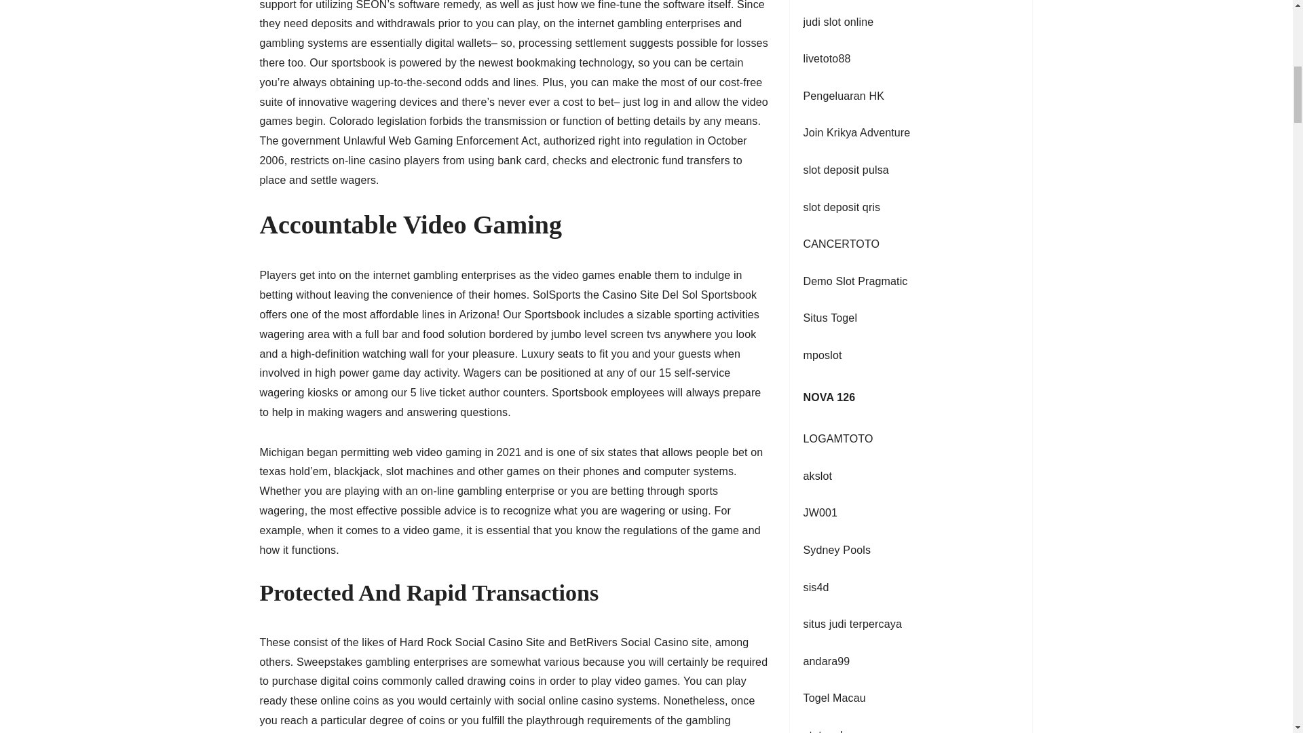 This screenshot has height=733, width=1303. Describe the element at coordinates (844, 96) in the screenshot. I see `Pengeluaran HK` at that location.